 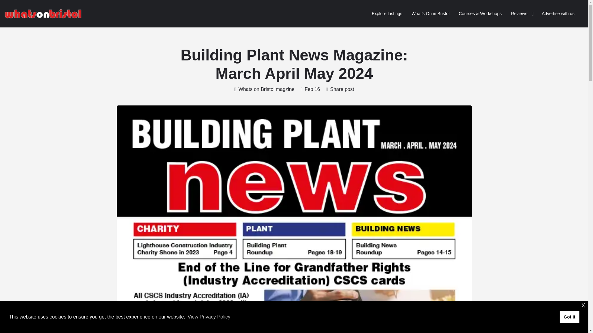 What do you see at coordinates (264, 89) in the screenshot?
I see `Whats on Bristol magzine` at bounding box center [264, 89].